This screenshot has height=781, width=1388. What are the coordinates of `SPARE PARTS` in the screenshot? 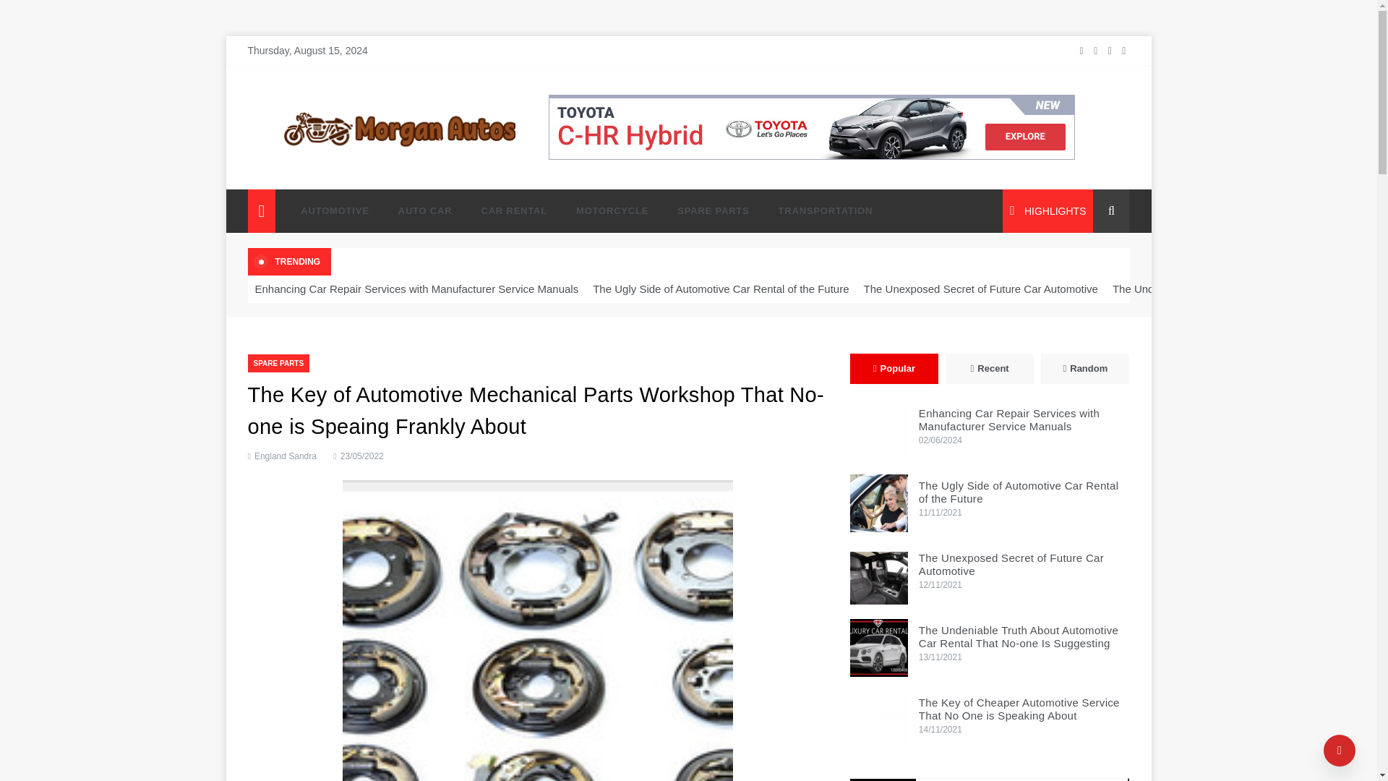 It's located at (278, 363).